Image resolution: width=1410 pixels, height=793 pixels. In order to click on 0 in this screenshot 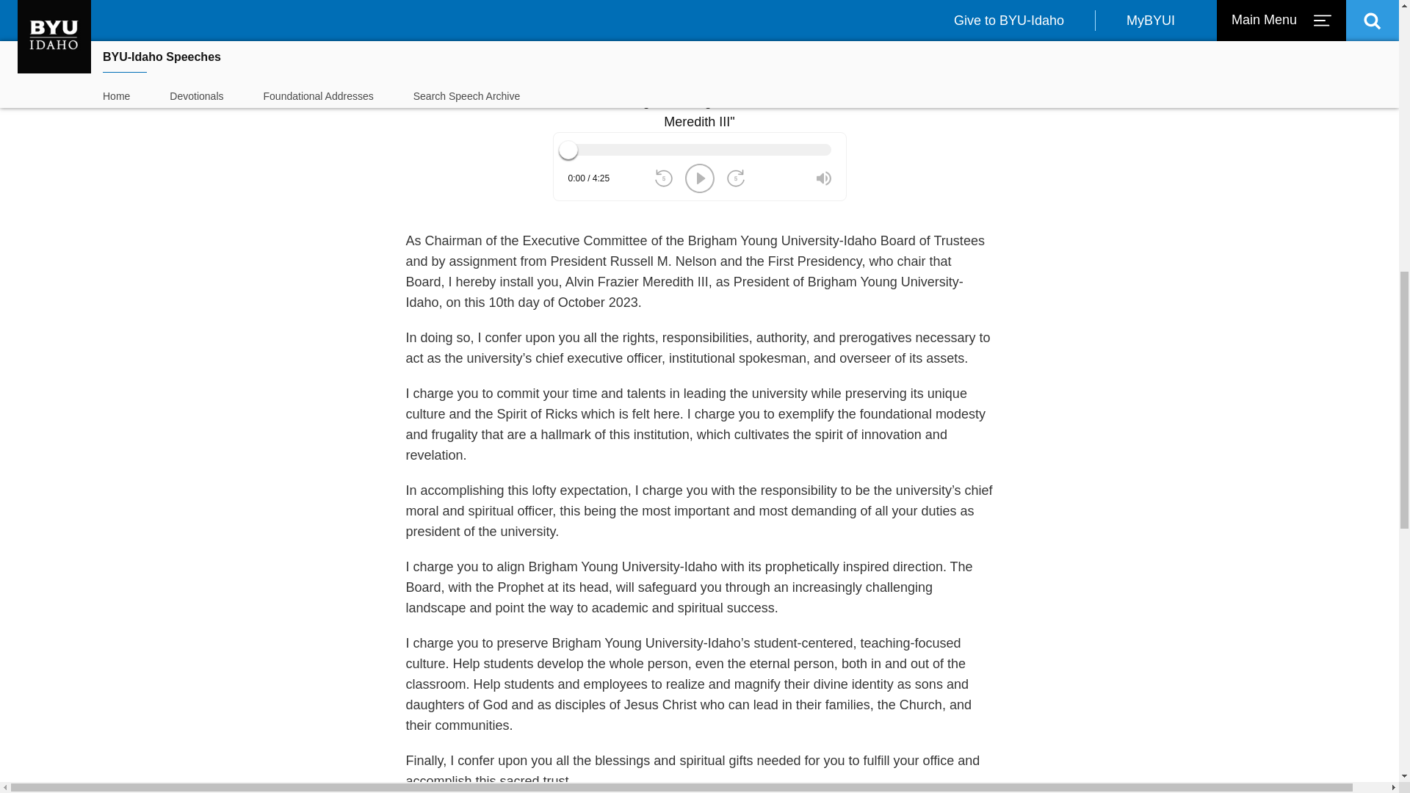, I will do `click(699, 150)`.